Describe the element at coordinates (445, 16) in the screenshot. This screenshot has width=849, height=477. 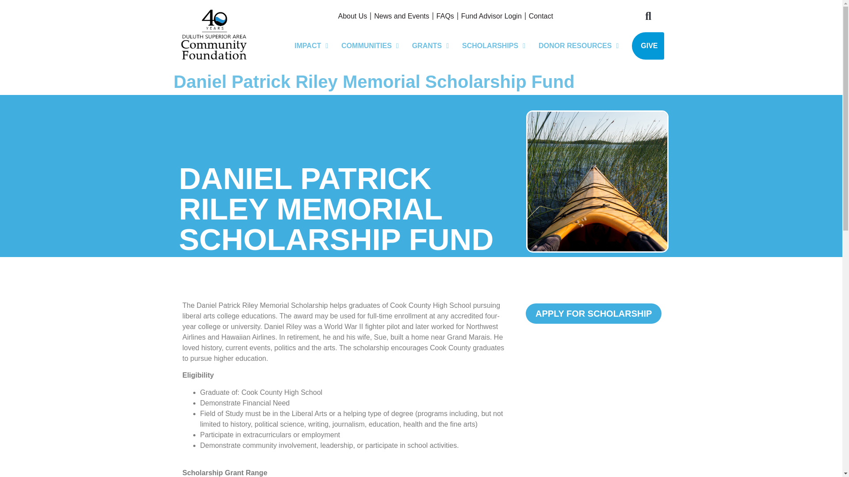
I see `FAQs` at that location.